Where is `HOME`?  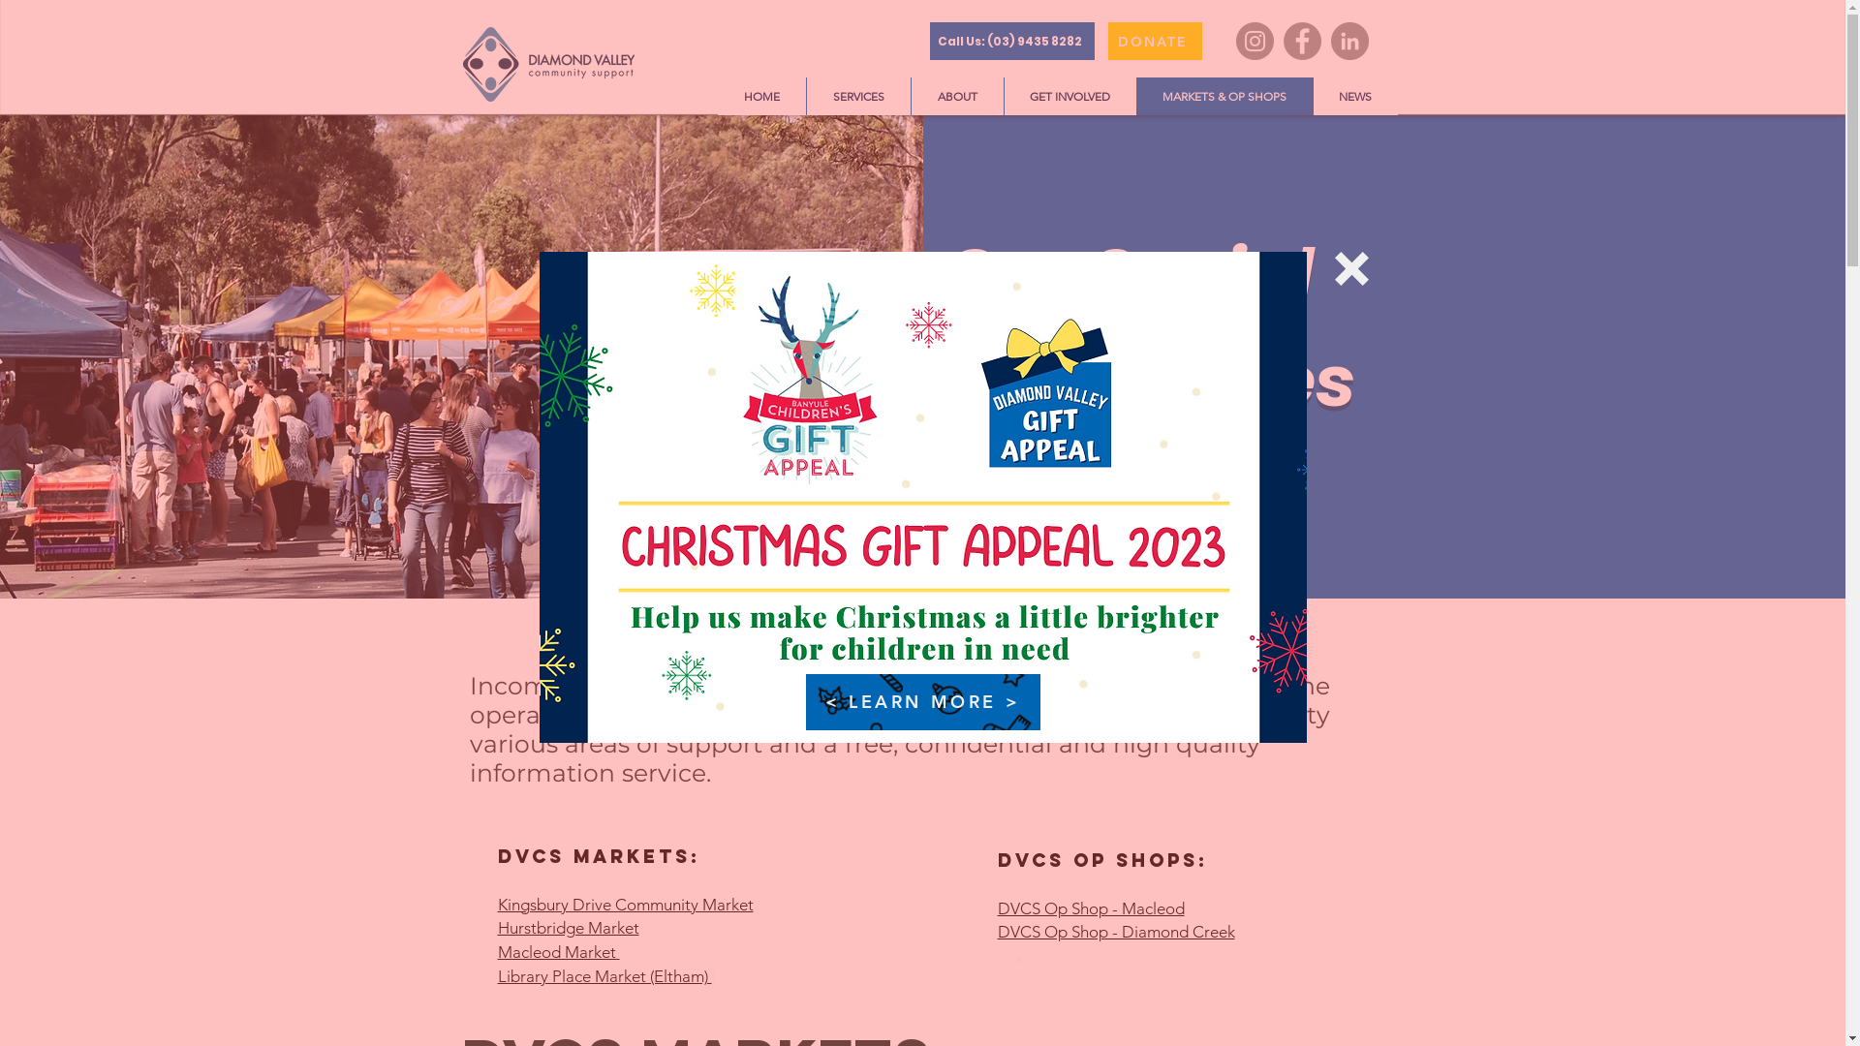 HOME is located at coordinates (761, 97).